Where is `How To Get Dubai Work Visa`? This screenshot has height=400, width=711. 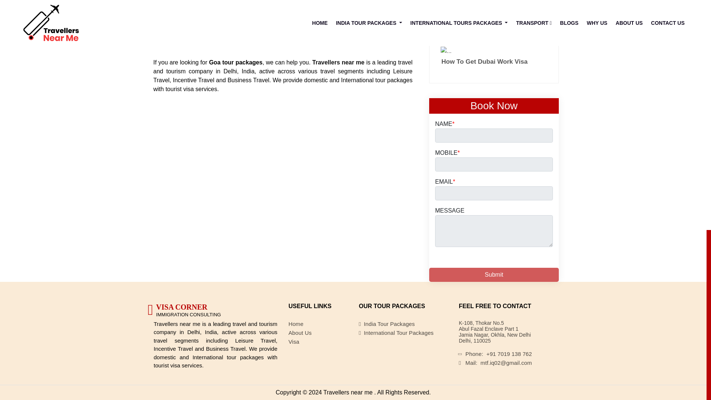
How To Get Dubai Work Visa is located at coordinates (494, 56).